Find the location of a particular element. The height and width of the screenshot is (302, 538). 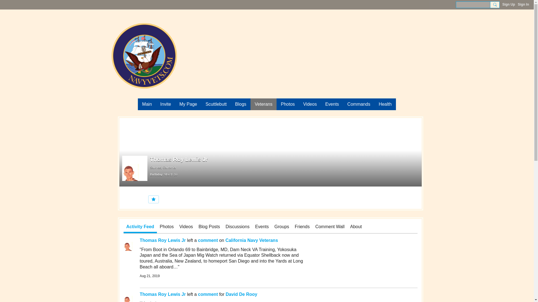

Sign Up is located at coordinates (509, 4).